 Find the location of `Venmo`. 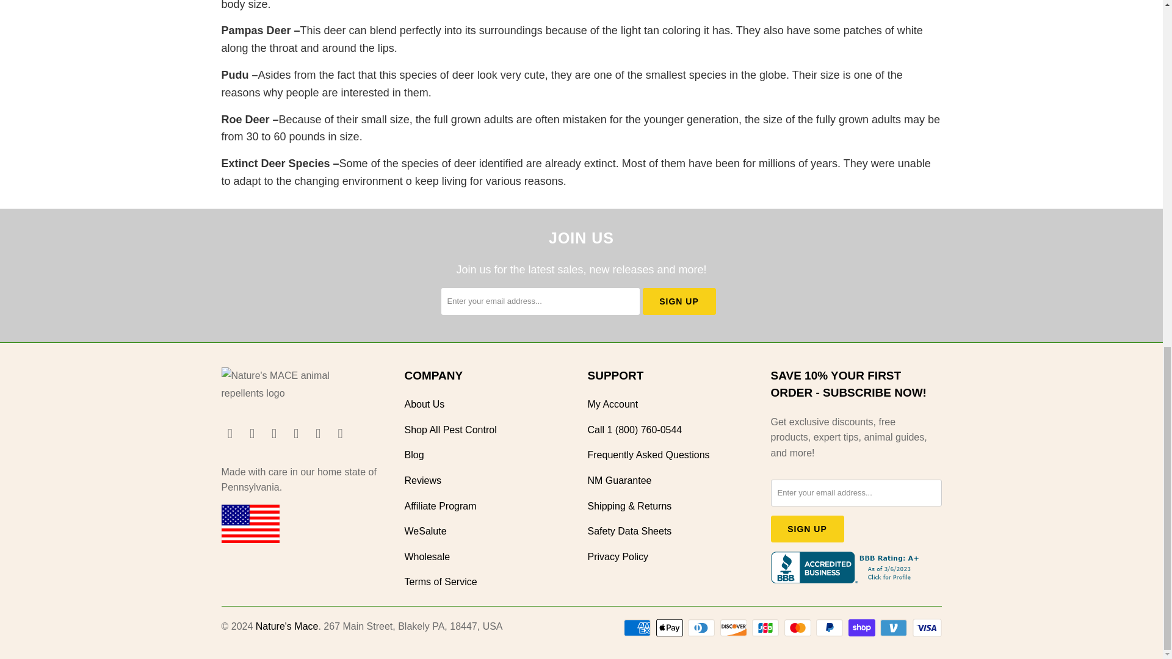

Venmo is located at coordinates (894, 628).